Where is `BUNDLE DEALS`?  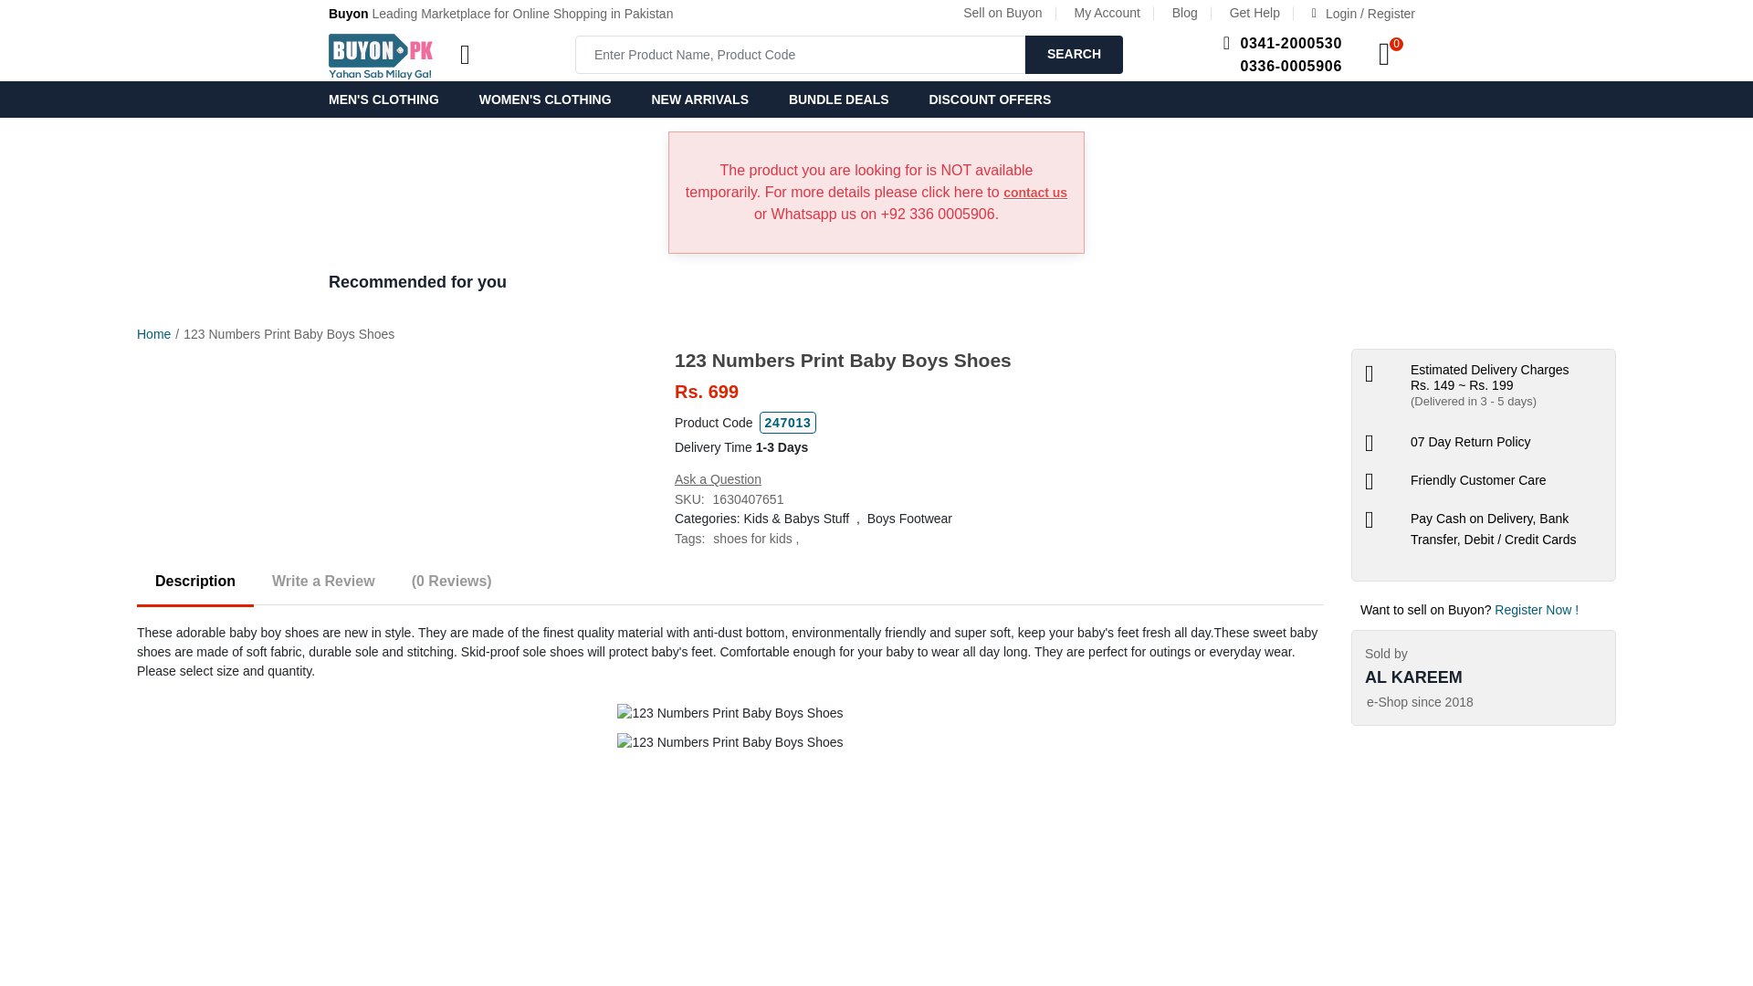 BUNDLE DEALS is located at coordinates (839, 99).